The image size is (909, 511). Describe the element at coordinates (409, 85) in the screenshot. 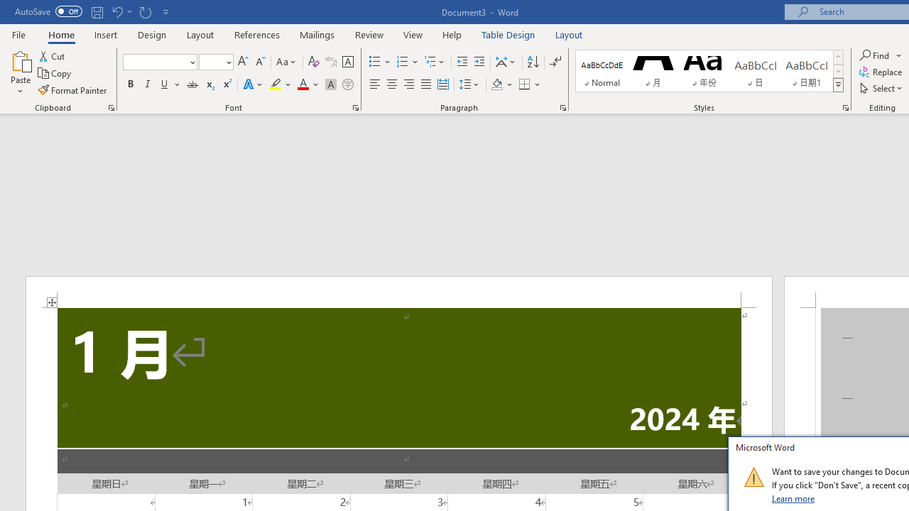

I see `Align Right` at that location.